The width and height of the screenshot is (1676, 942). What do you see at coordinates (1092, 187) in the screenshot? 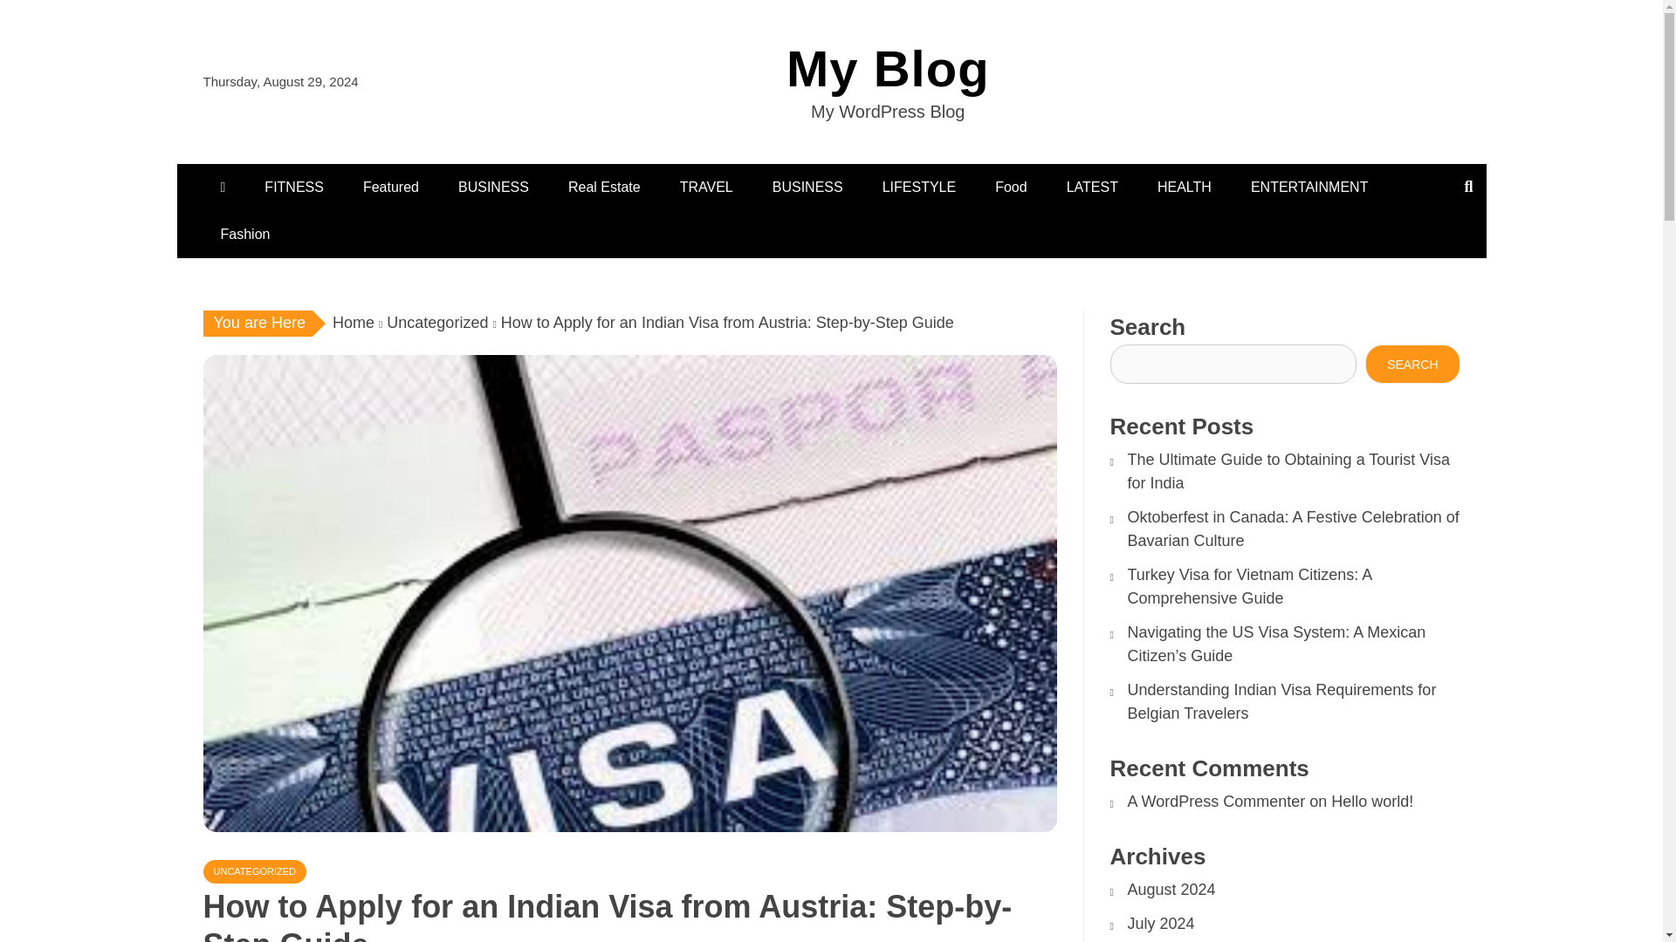
I see `LATEST` at bounding box center [1092, 187].